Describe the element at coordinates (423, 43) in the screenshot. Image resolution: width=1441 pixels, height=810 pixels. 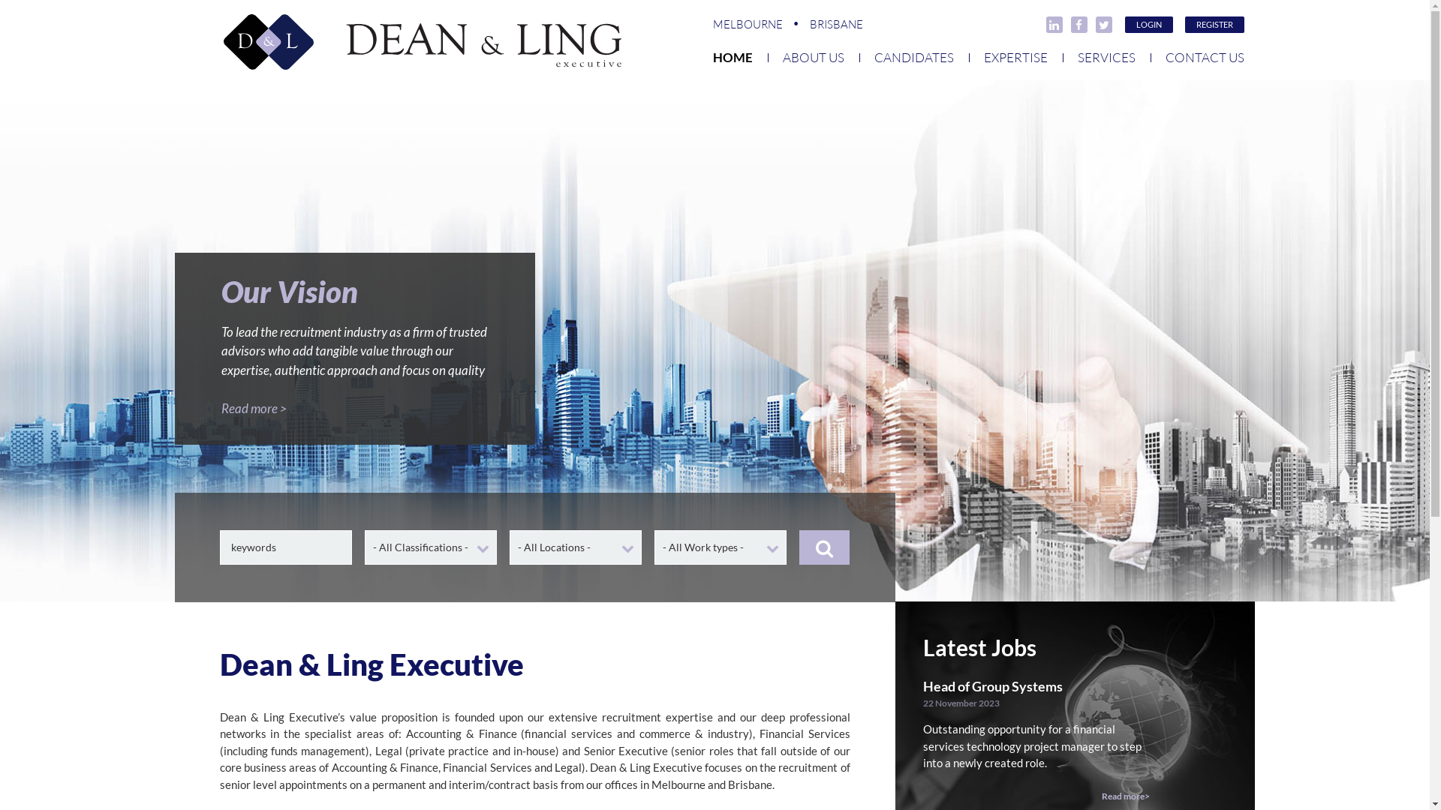
I see `Dean & Ling` at that location.